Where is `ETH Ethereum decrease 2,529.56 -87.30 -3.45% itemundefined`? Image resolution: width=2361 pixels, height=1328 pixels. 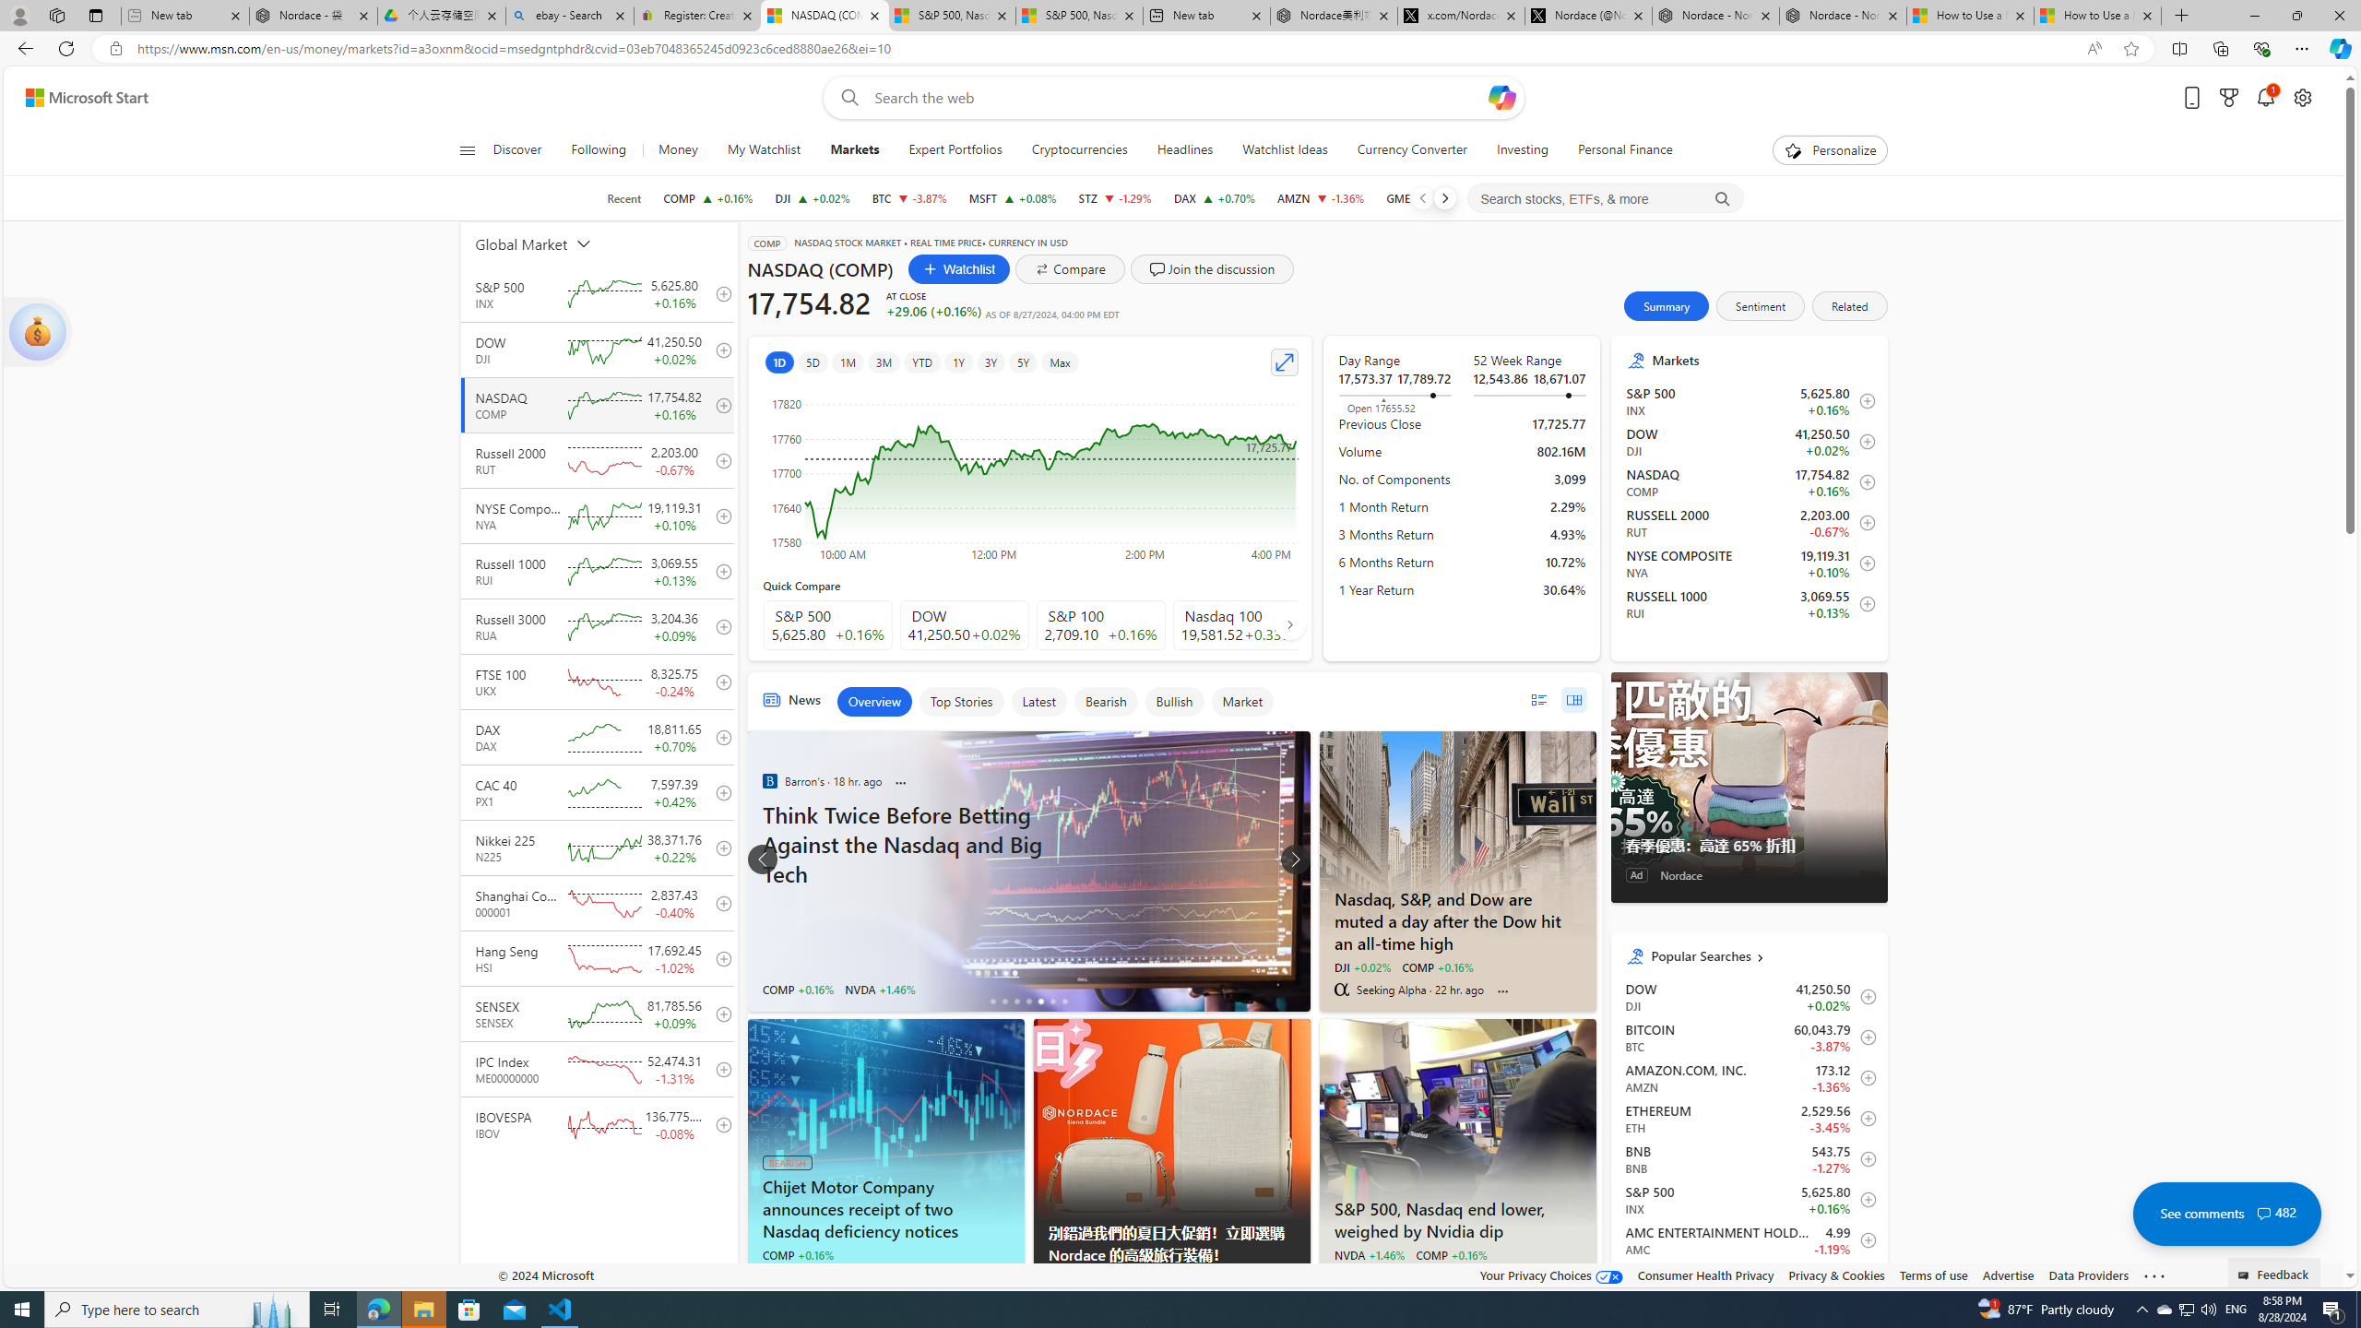
ETH Ethereum decrease 2,529.56 -87.30 -3.45% itemundefined is located at coordinates (1749, 1118).